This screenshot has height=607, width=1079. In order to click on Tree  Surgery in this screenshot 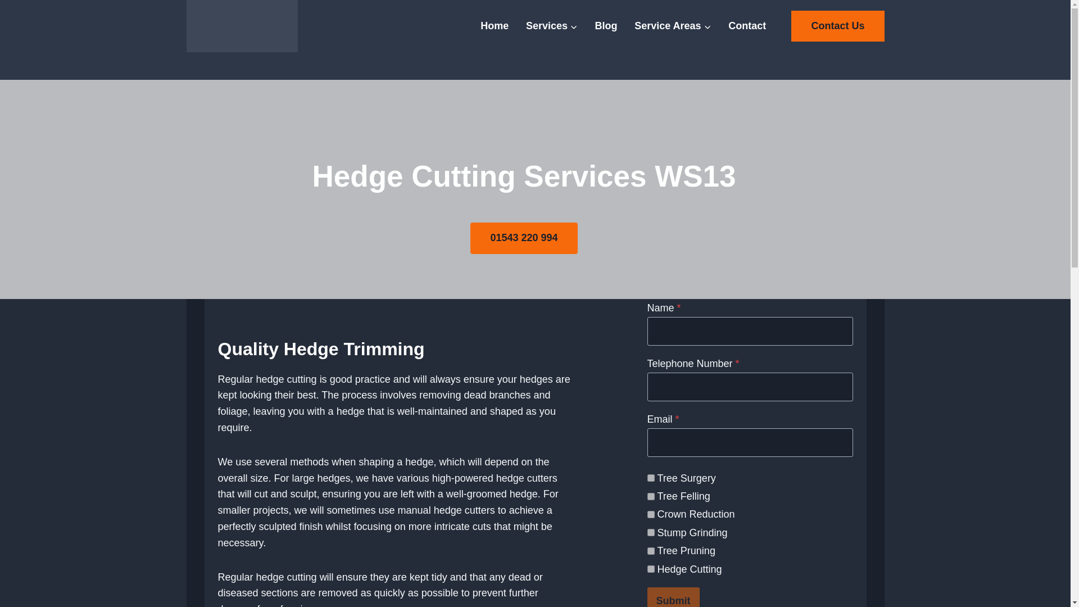, I will do `click(651, 478)`.